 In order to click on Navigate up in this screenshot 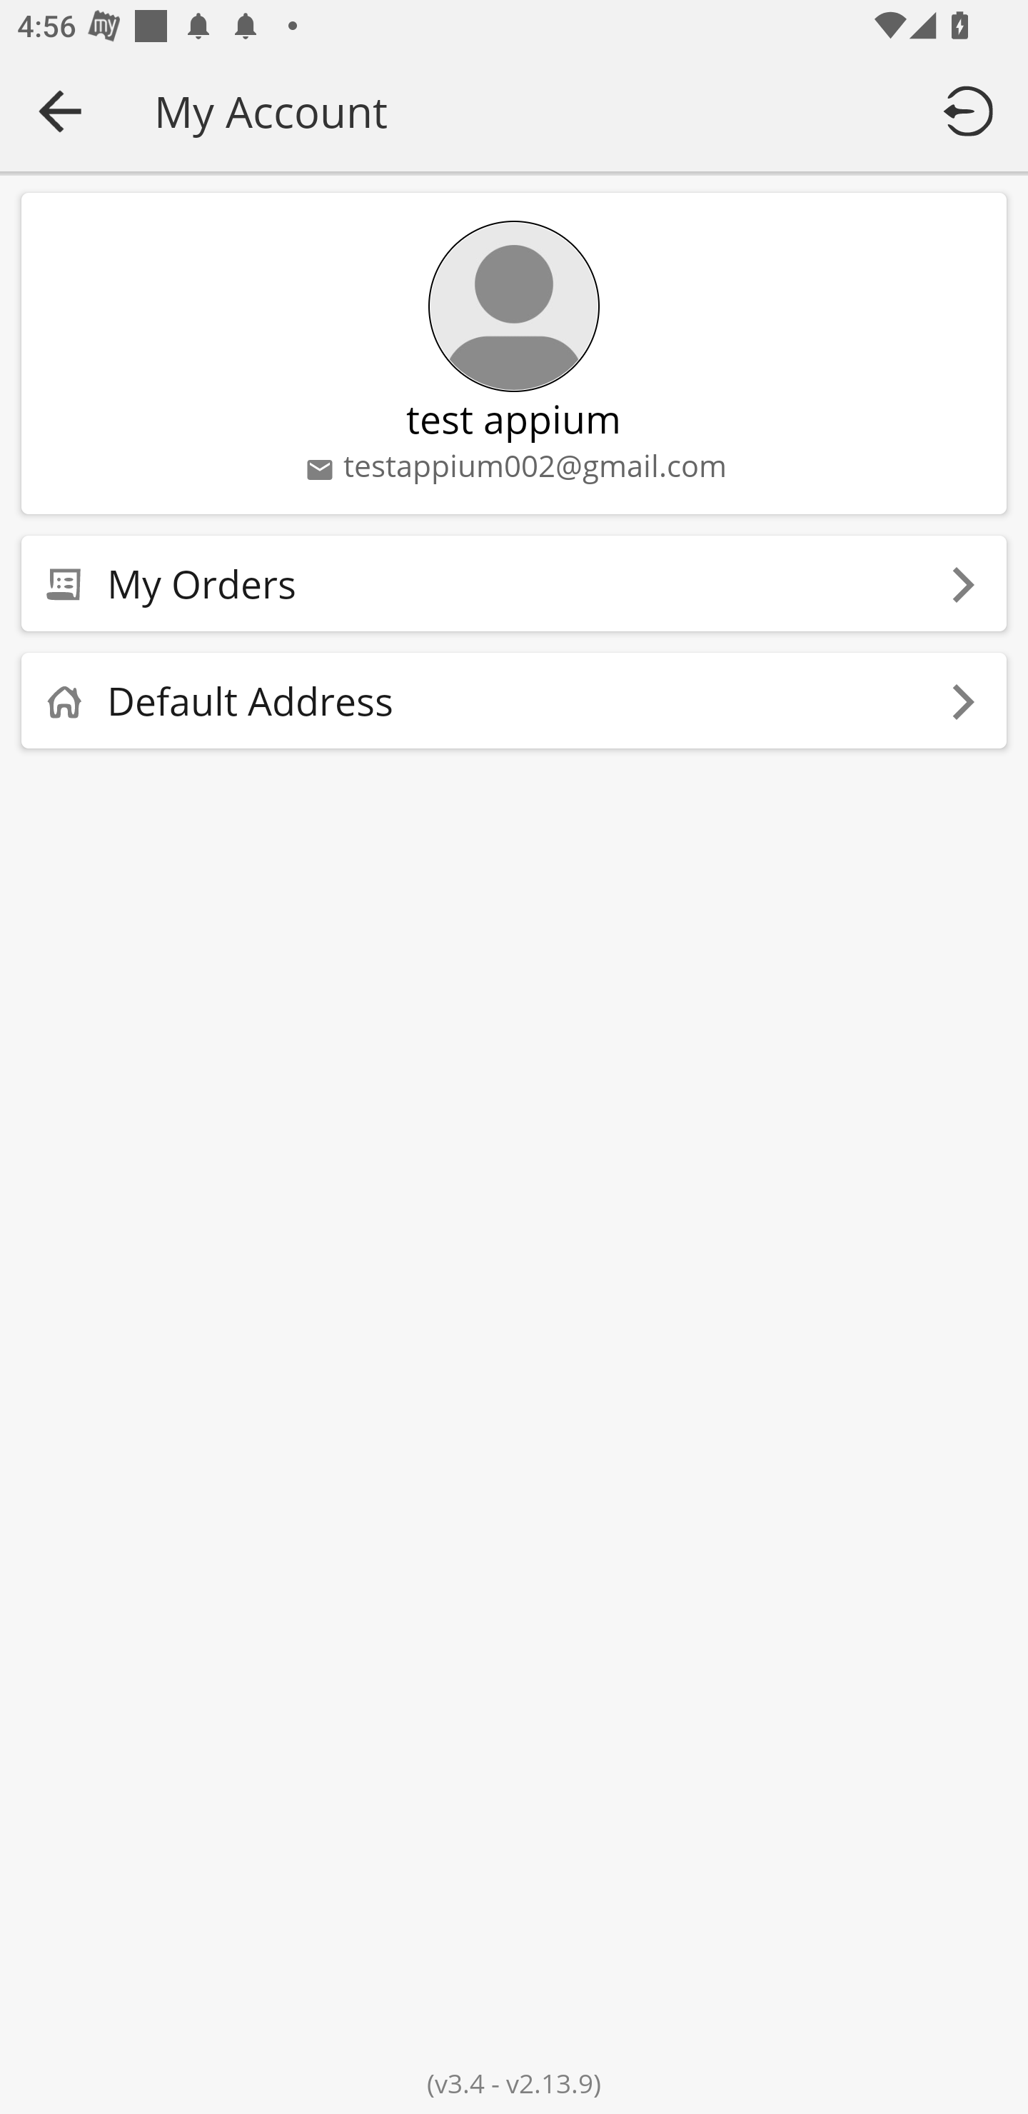, I will do `click(60, 111)`.